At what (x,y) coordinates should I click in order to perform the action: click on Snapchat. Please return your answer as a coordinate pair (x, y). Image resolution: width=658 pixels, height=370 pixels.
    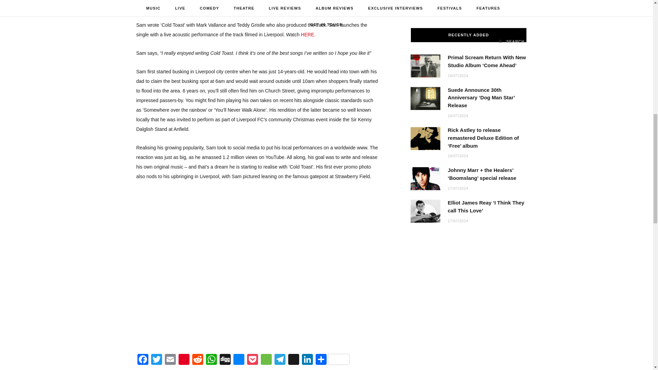
    Looking at the image, I should click on (294, 360).